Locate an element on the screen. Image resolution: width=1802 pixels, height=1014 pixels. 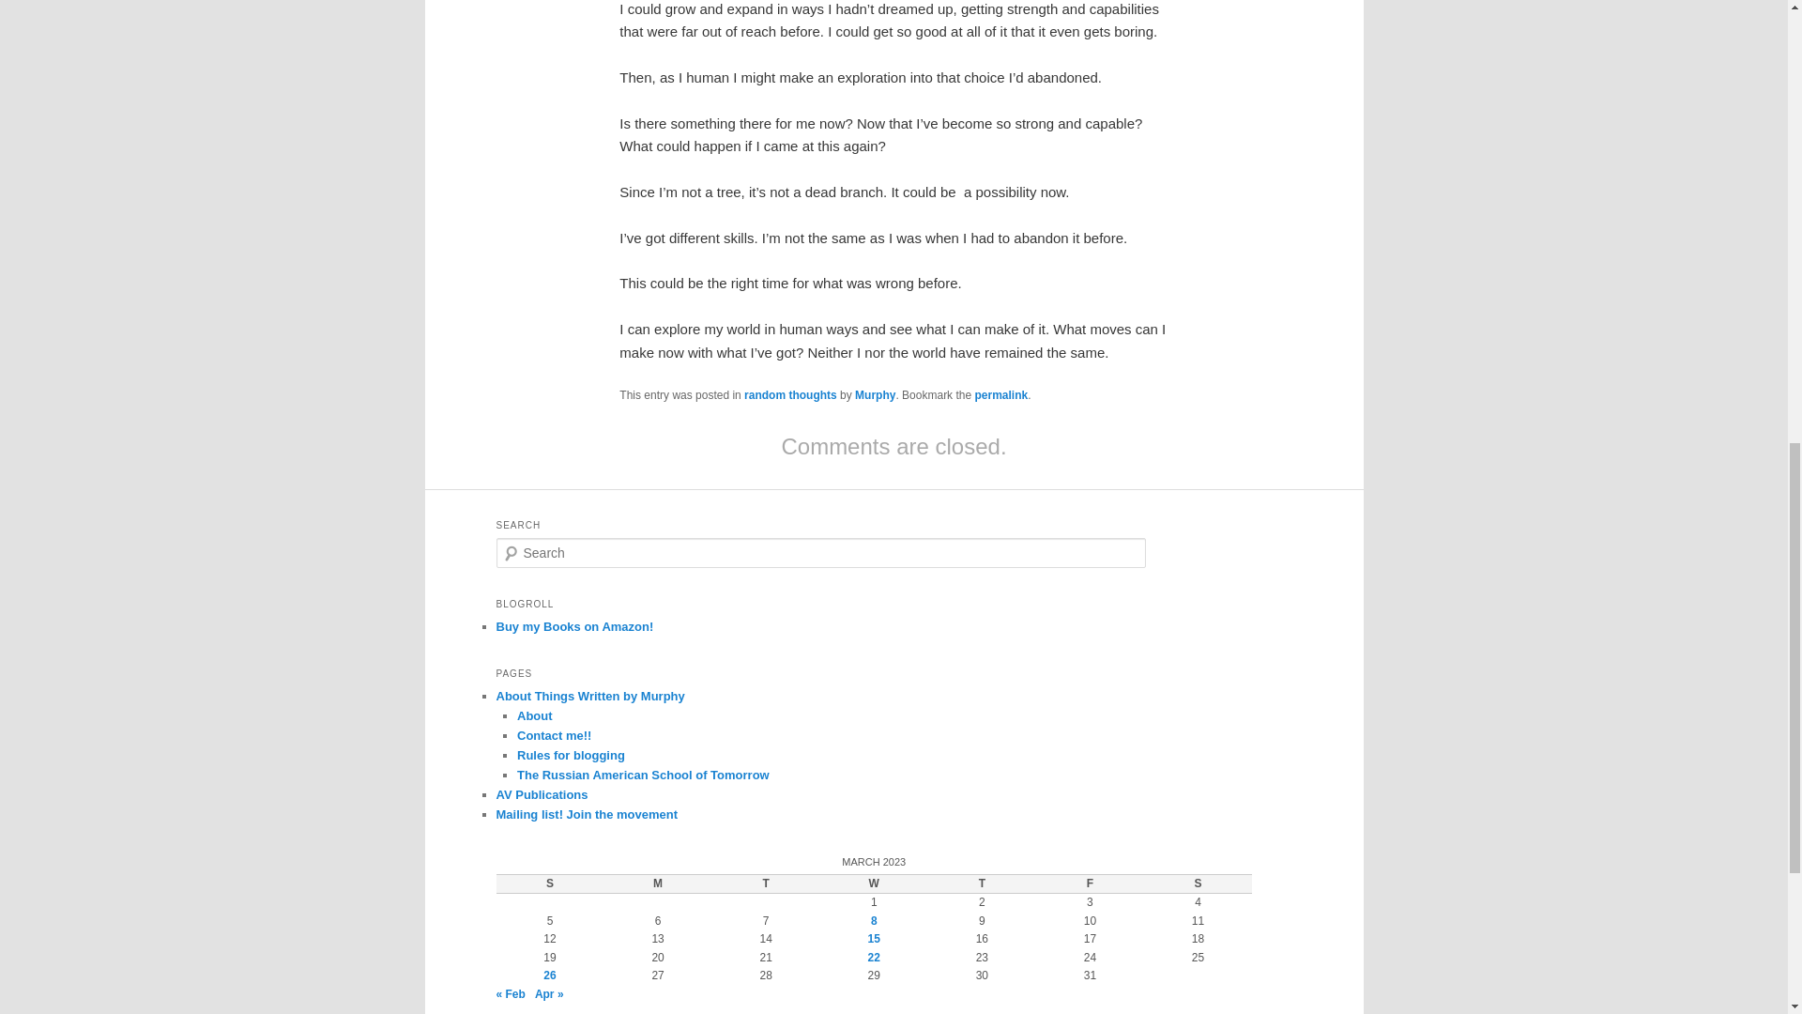
The Russian American School of Tomorrow is located at coordinates (643, 774).